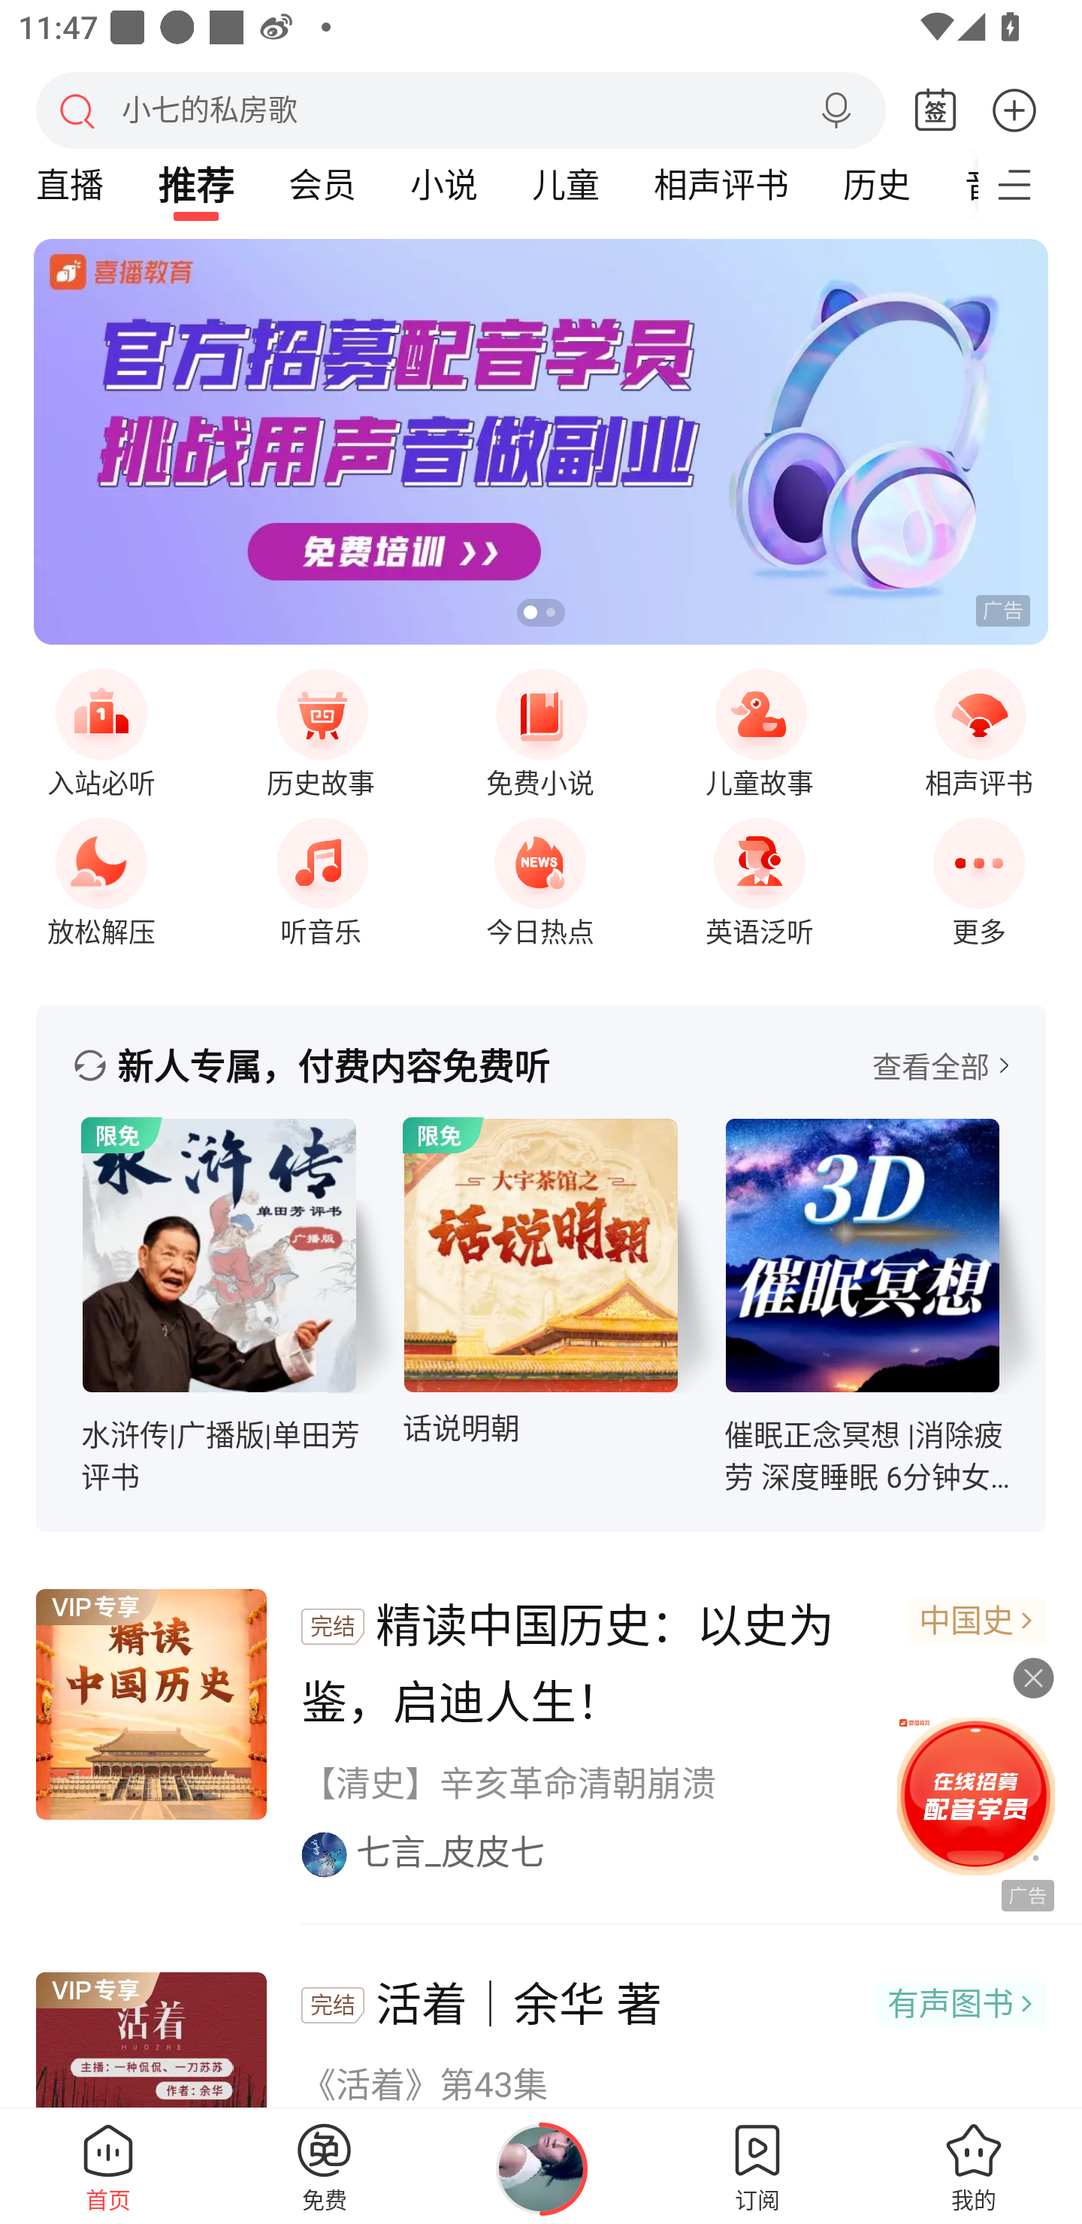  Describe the element at coordinates (101, 729) in the screenshot. I see `入站必听` at that location.